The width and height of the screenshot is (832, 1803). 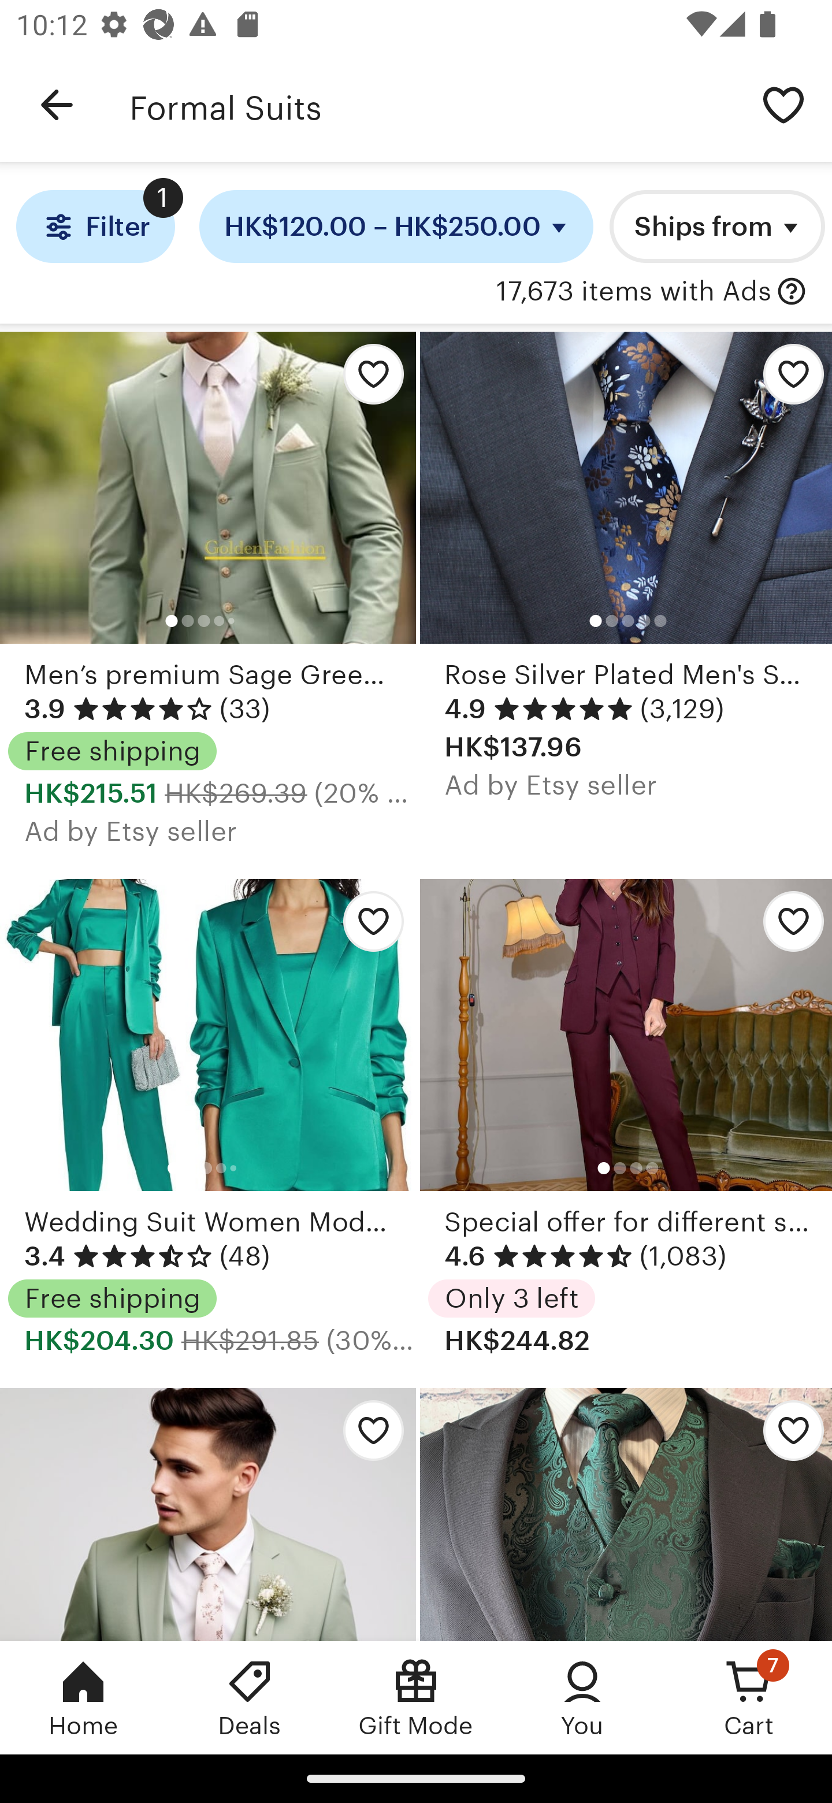 What do you see at coordinates (718, 227) in the screenshot?
I see `Ships from` at bounding box center [718, 227].